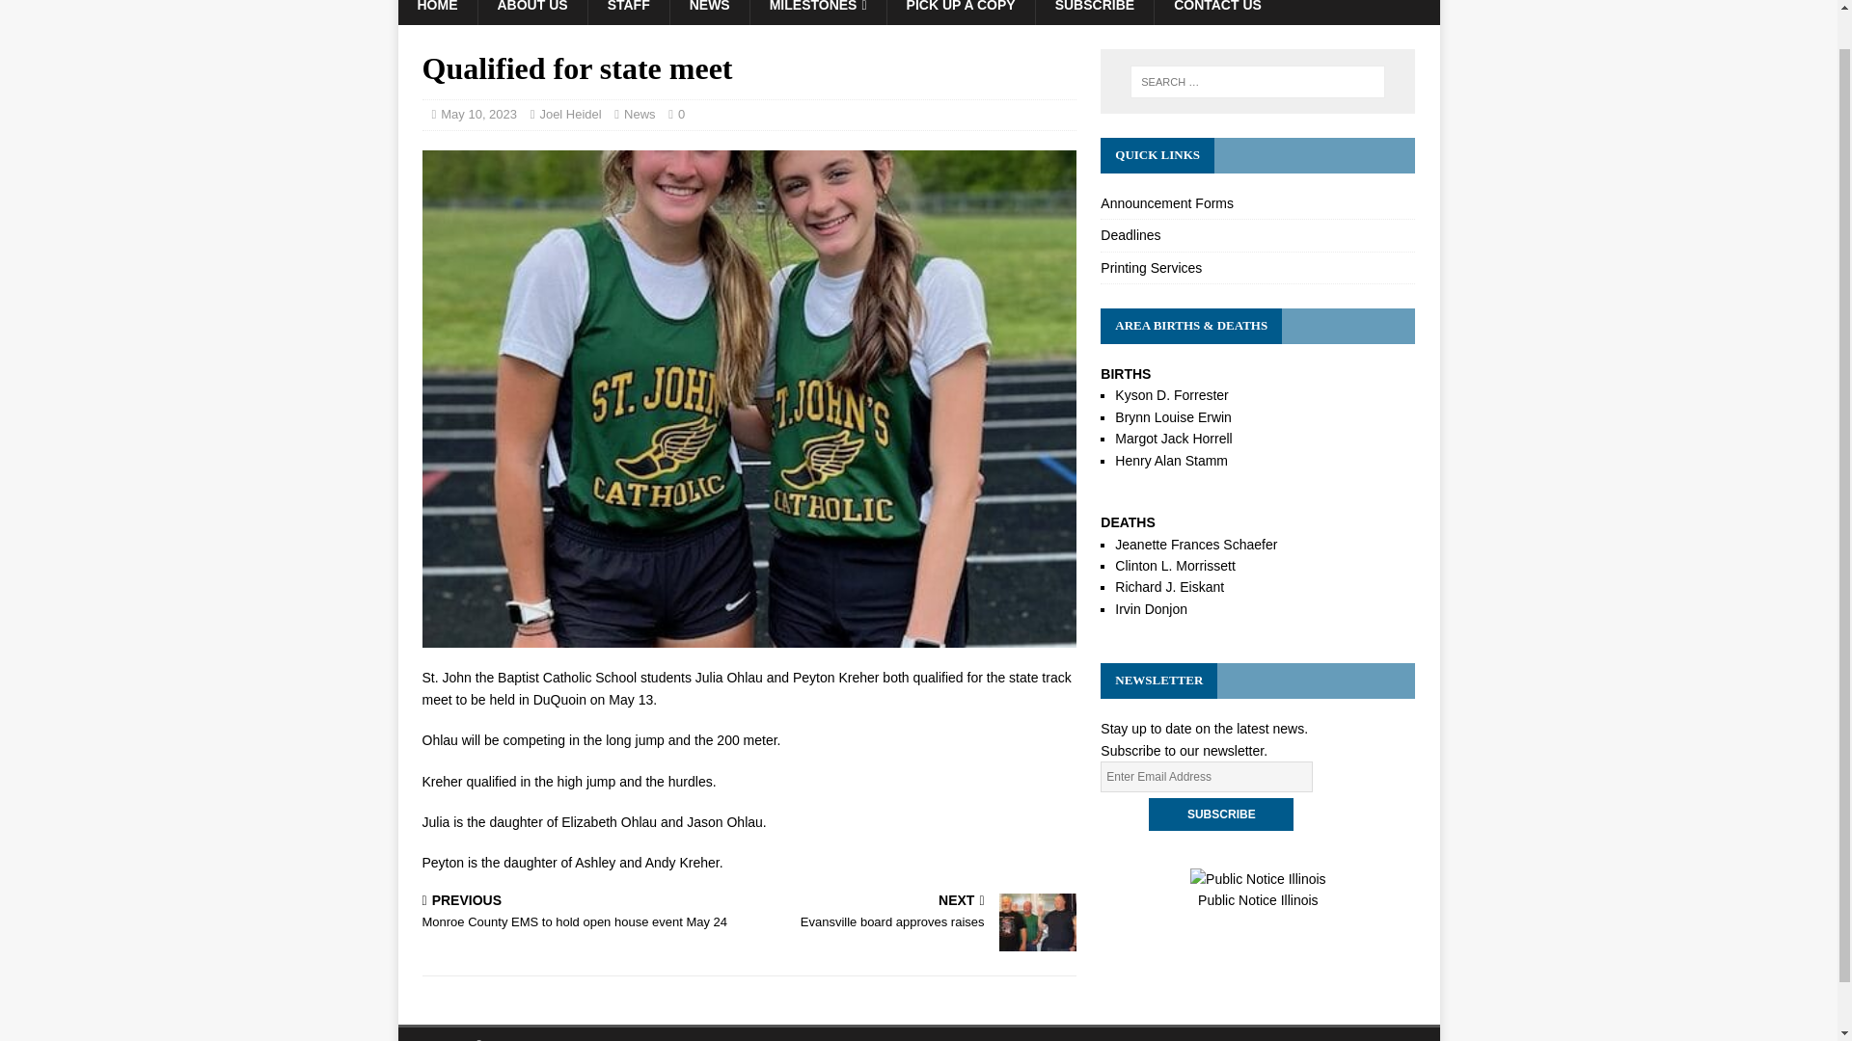 The width and height of the screenshot is (1852, 1041). Describe the element at coordinates (627, 12) in the screenshot. I see `Printing Services` at that location.